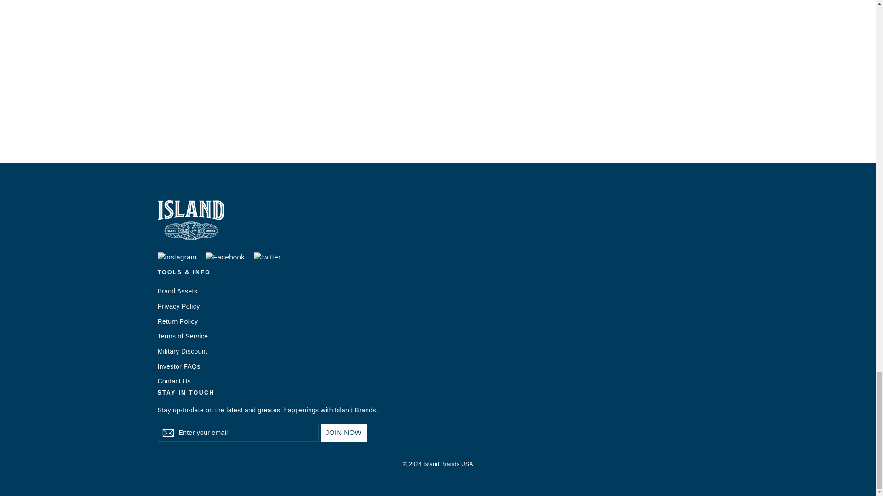 The image size is (883, 496). Describe the element at coordinates (225, 257) in the screenshot. I see `Island Brands on Facebook` at that location.